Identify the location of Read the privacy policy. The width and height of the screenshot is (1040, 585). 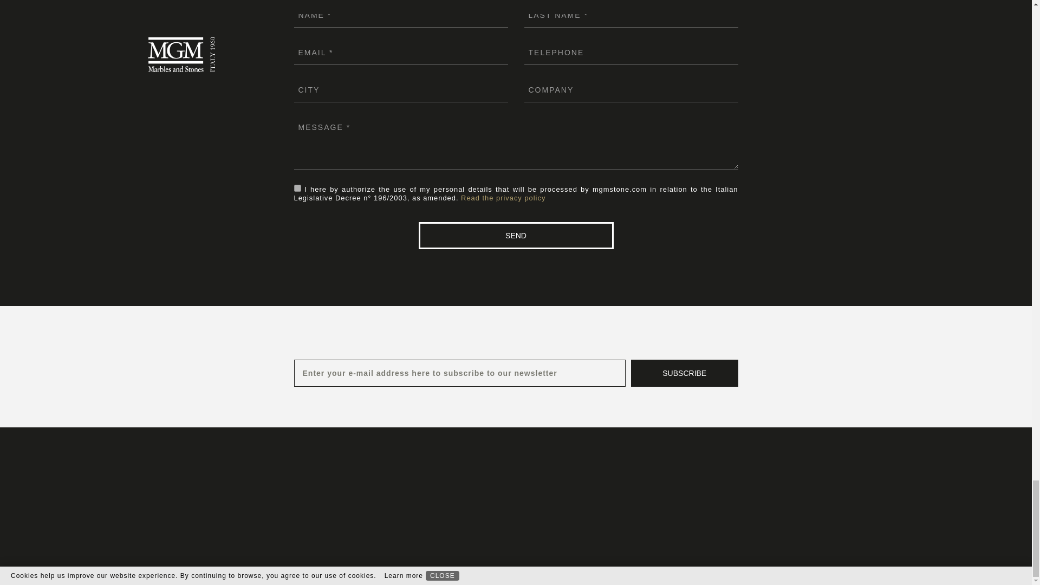
(503, 197).